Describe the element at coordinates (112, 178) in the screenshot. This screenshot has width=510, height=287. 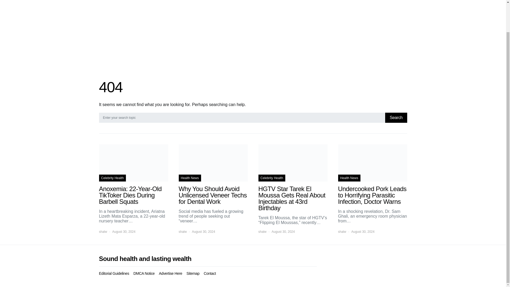
I see `Celebrity Health` at that location.